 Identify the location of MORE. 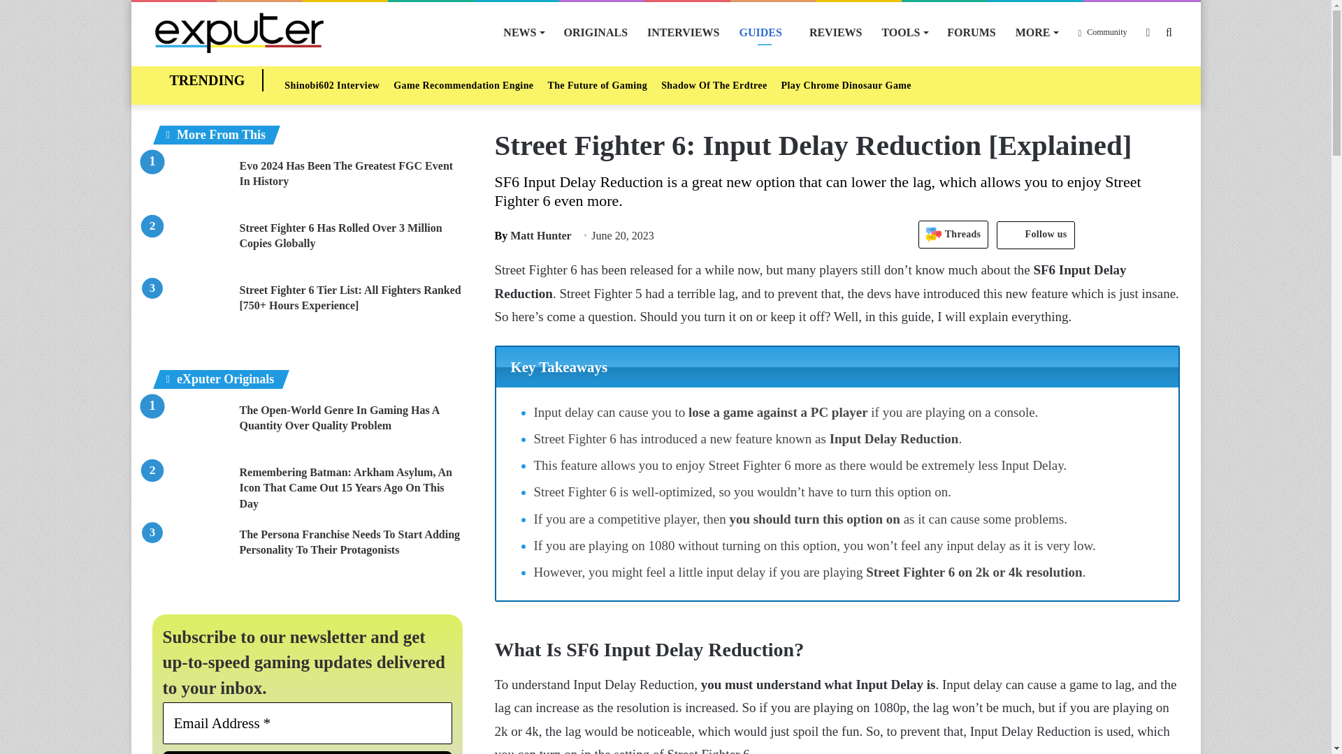
(1037, 32).